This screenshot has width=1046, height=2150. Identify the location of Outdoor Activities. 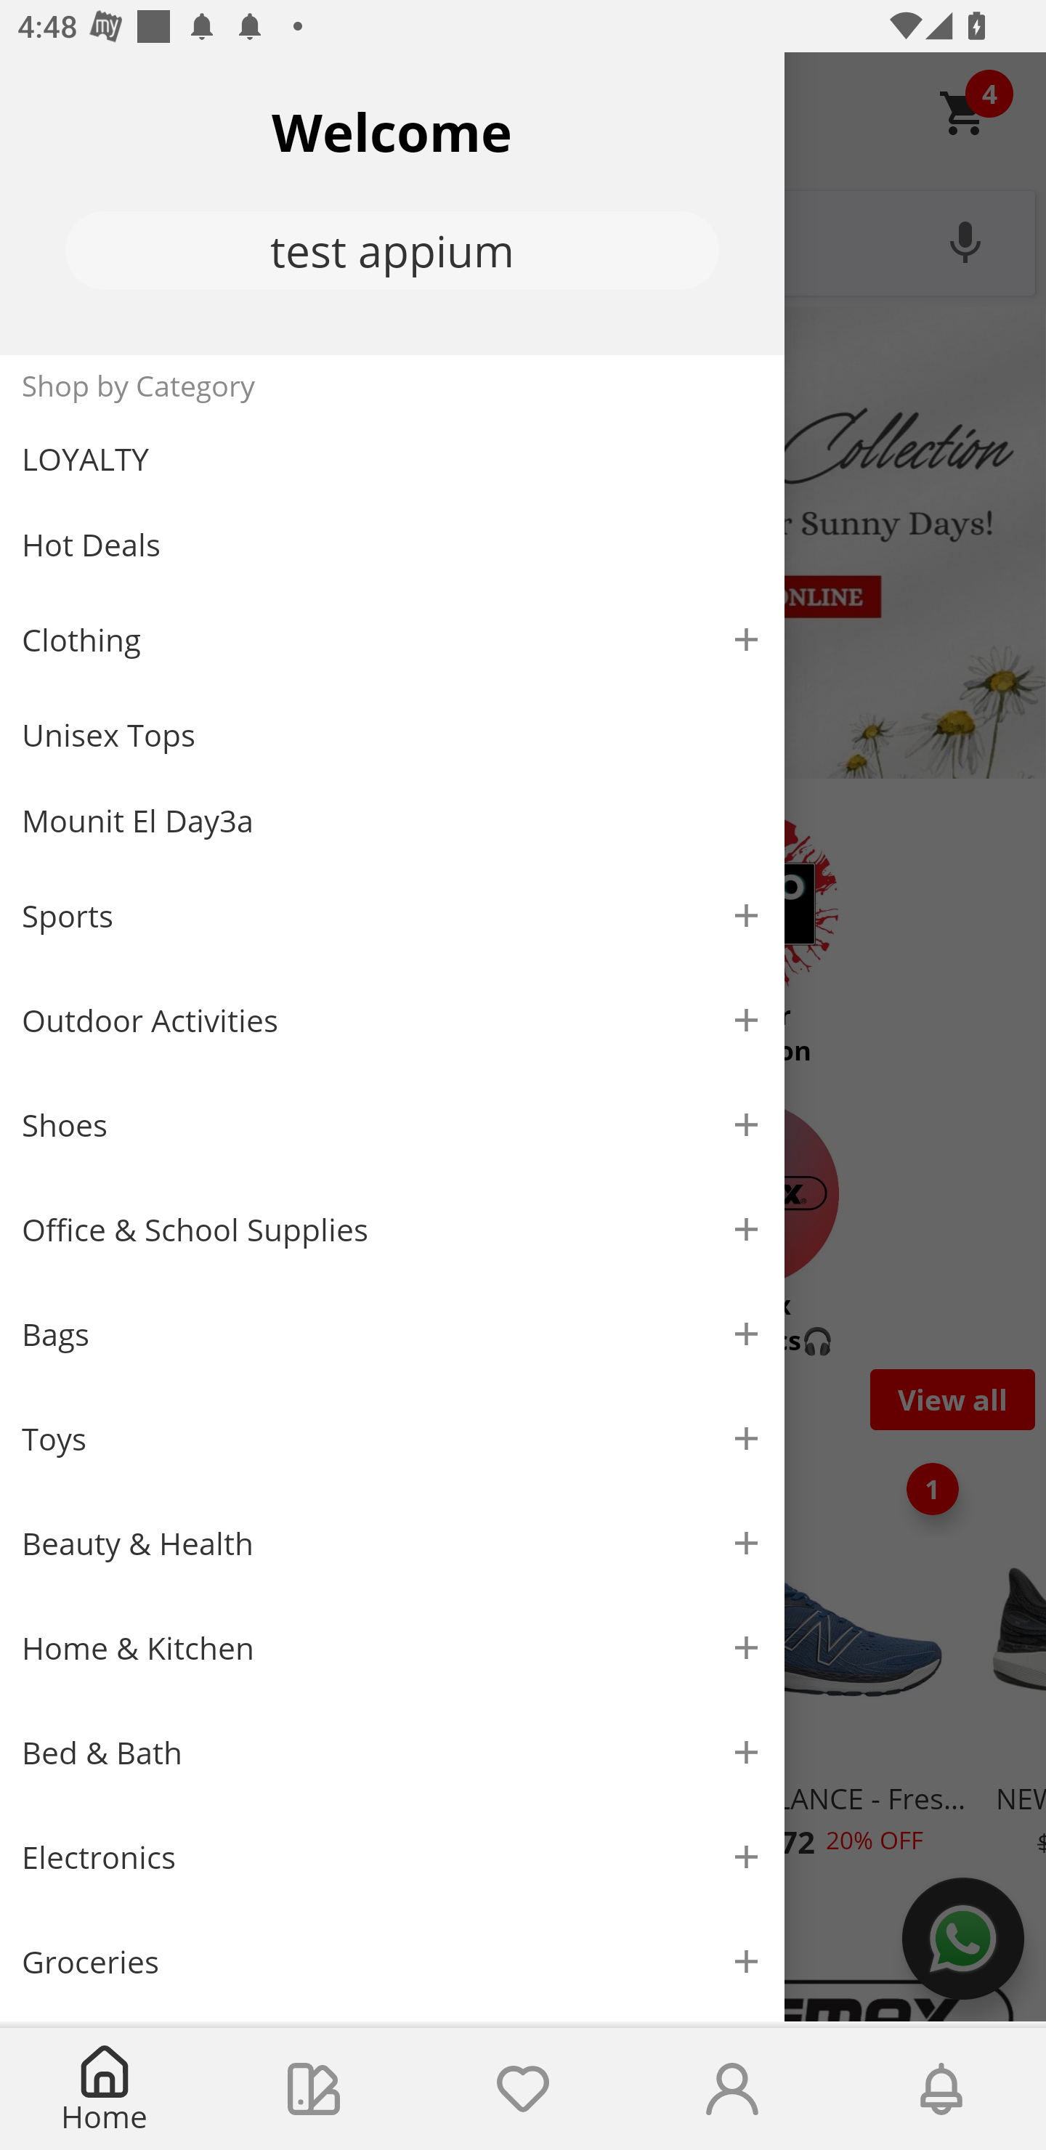
(392, 1020).